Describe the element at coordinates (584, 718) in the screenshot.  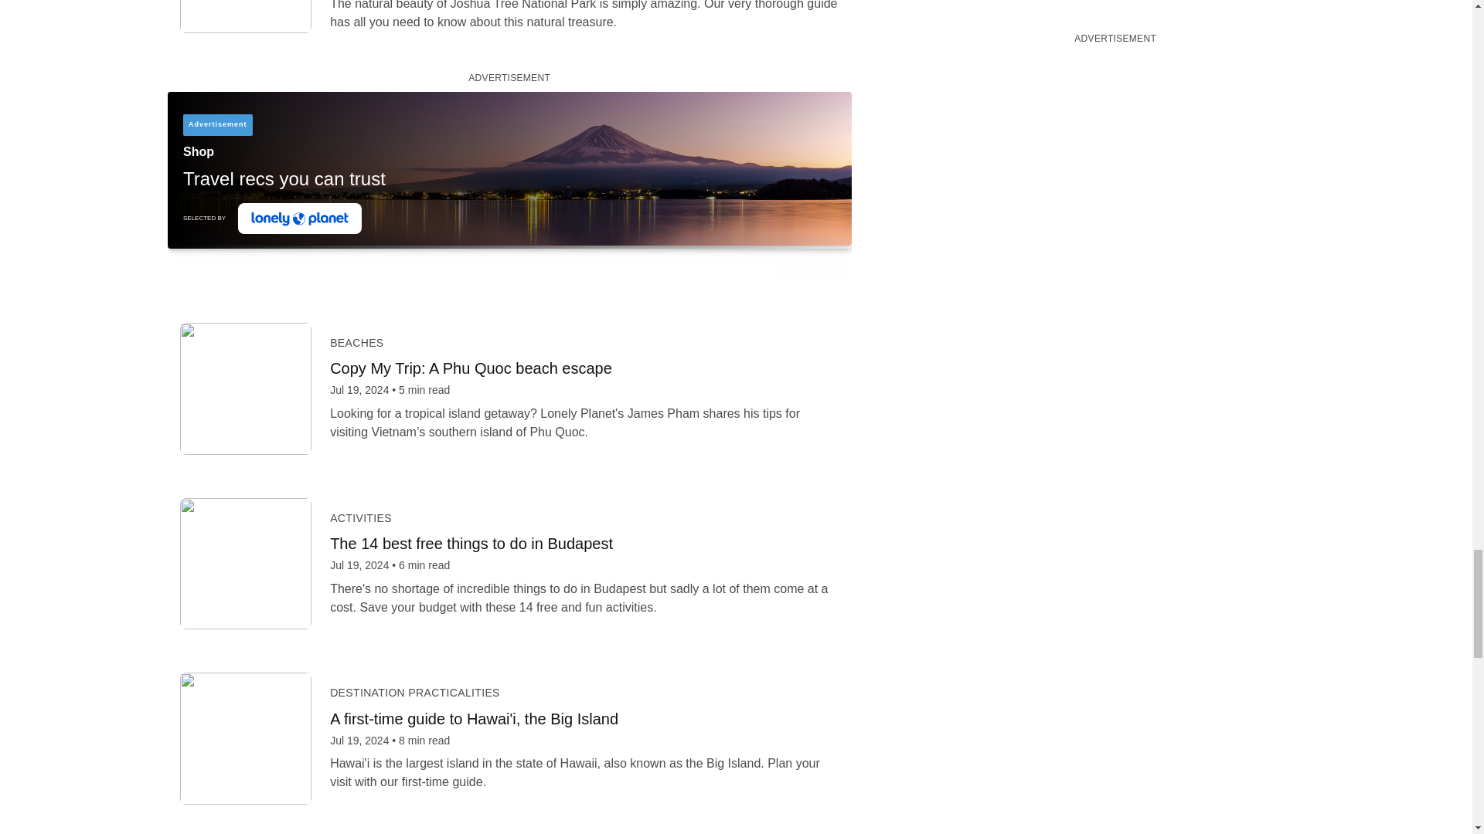
I see `A first-time guide to Hawai'i, the Big Island` at that location.